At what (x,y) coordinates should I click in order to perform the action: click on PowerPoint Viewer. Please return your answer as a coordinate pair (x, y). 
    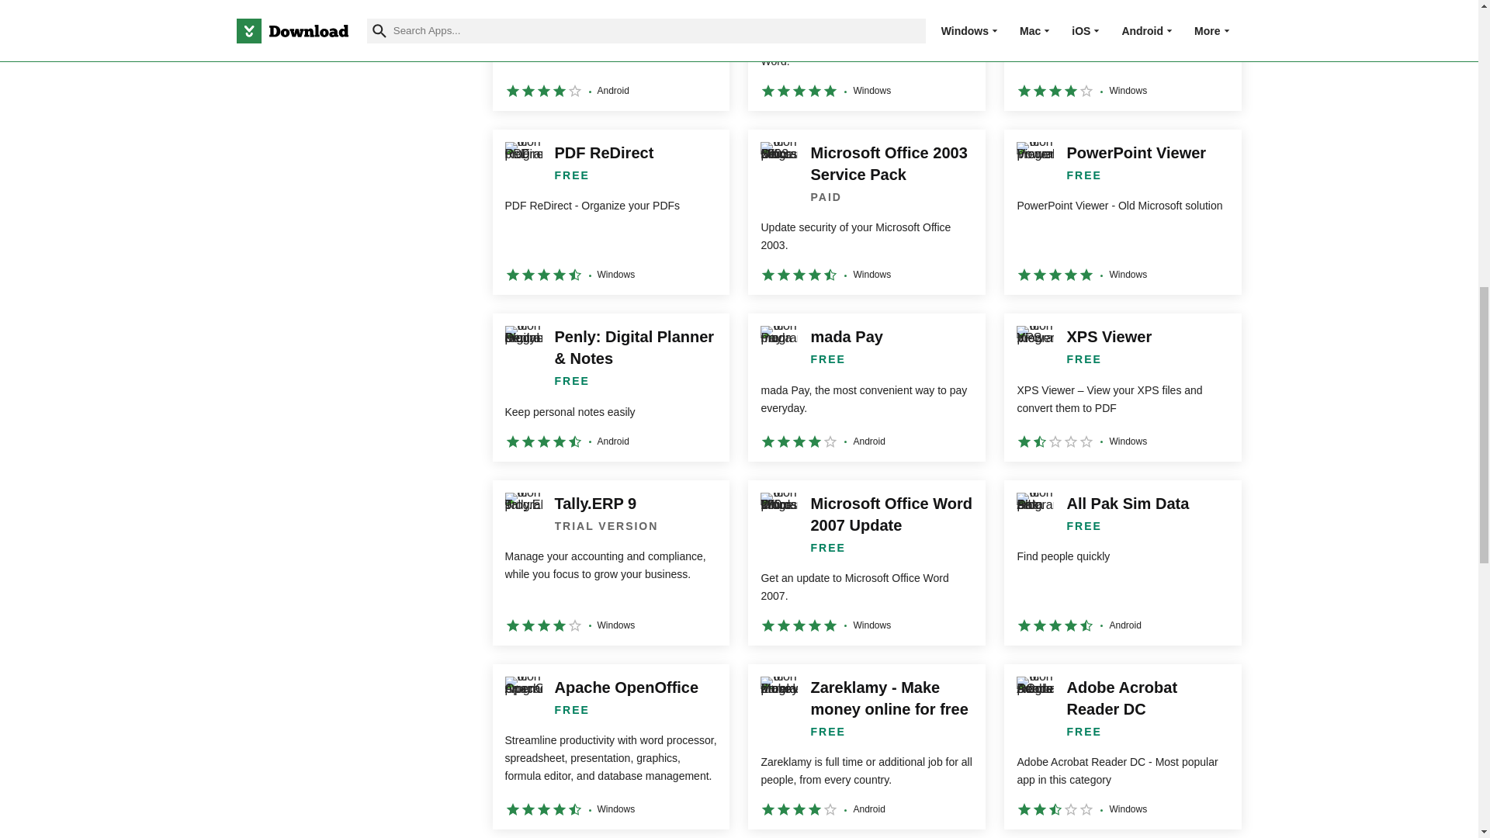
    Looking at the image, I should click on (1122, 213).